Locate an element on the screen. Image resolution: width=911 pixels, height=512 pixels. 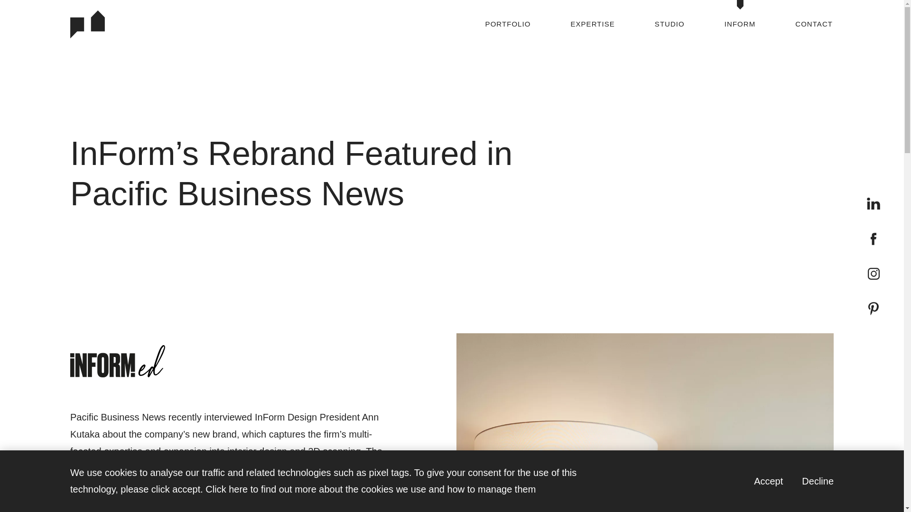
Decline is located at coordinates (227, 489).